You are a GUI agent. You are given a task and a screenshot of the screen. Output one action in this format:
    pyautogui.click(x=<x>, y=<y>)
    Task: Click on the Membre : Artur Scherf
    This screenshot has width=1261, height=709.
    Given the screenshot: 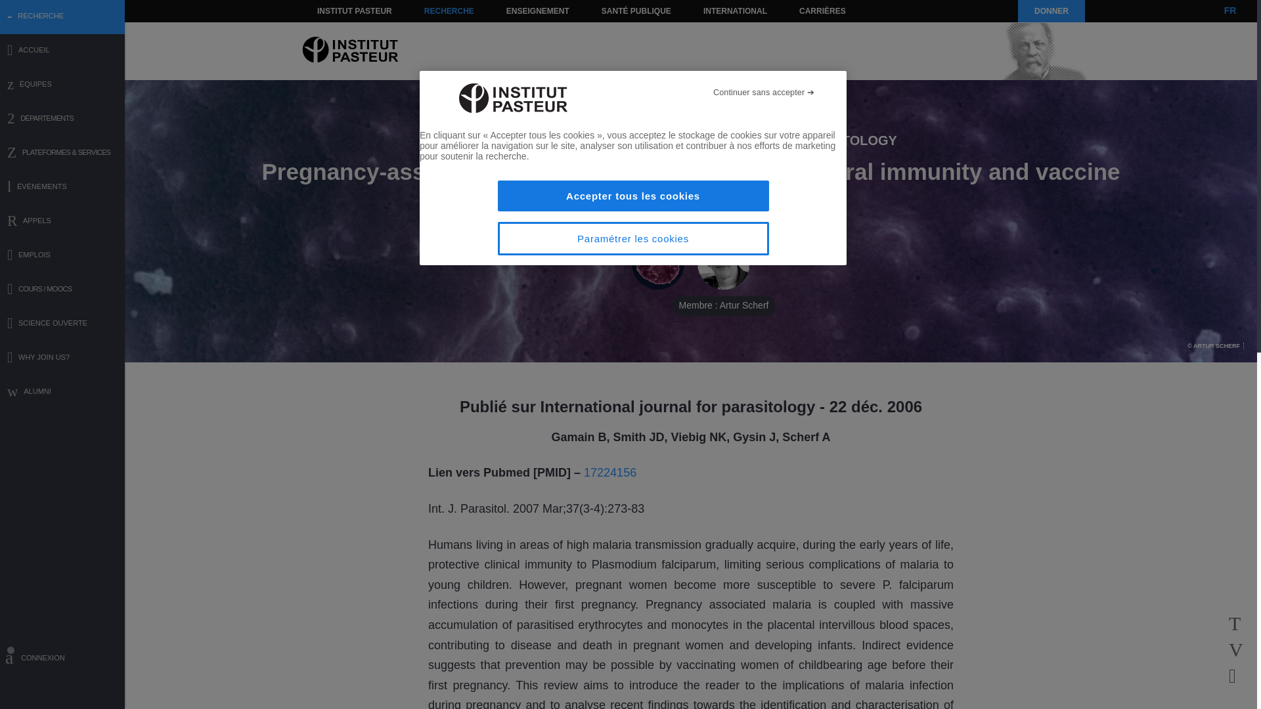 What is the action you would take?
    pyautogui.click(x=724, y=263)
    